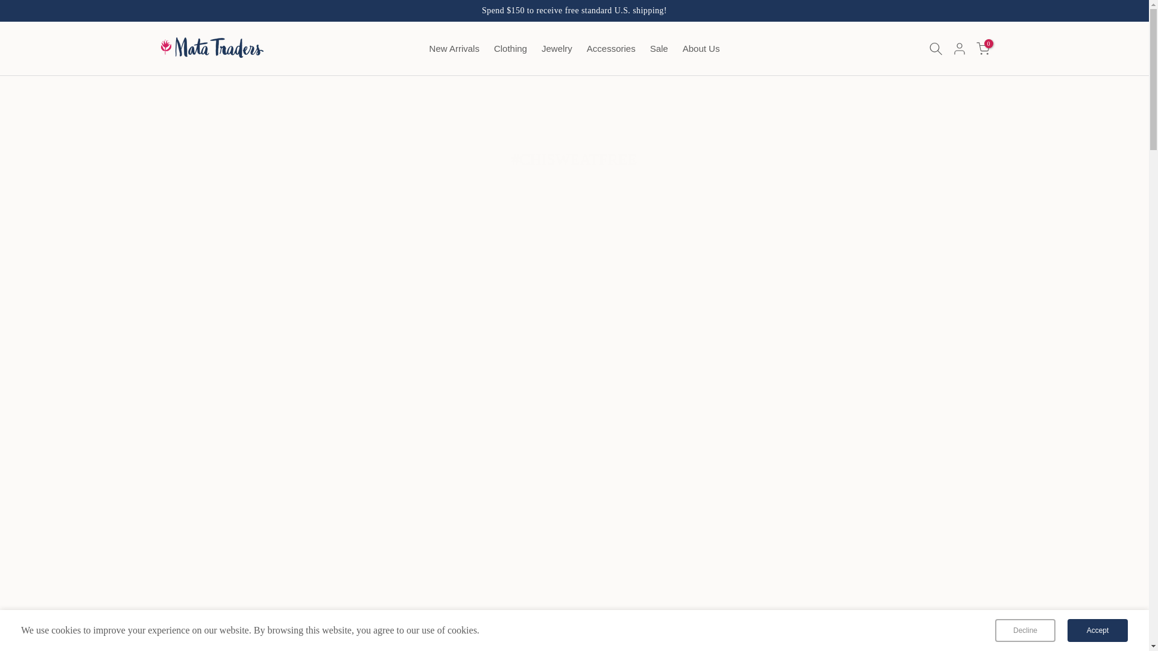  Describe the element at coordinates (8, 6) in the screenshot. I see `Skip to content` at that location.